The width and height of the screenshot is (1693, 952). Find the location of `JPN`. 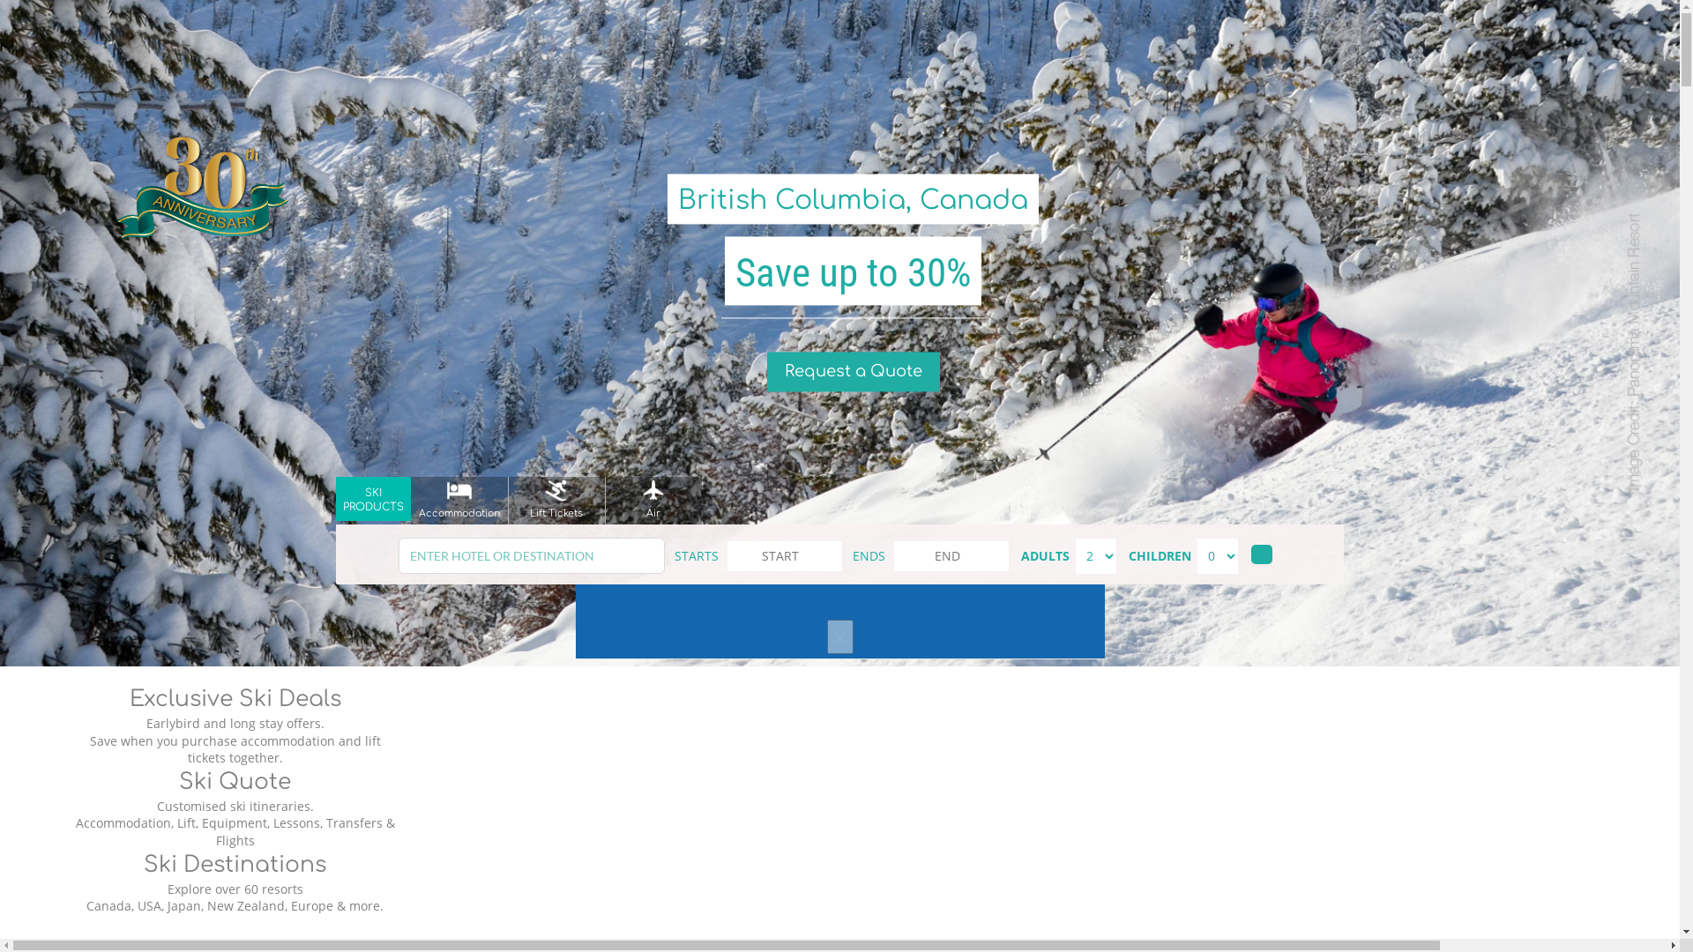

JPN is located at coordinates (169, 97).